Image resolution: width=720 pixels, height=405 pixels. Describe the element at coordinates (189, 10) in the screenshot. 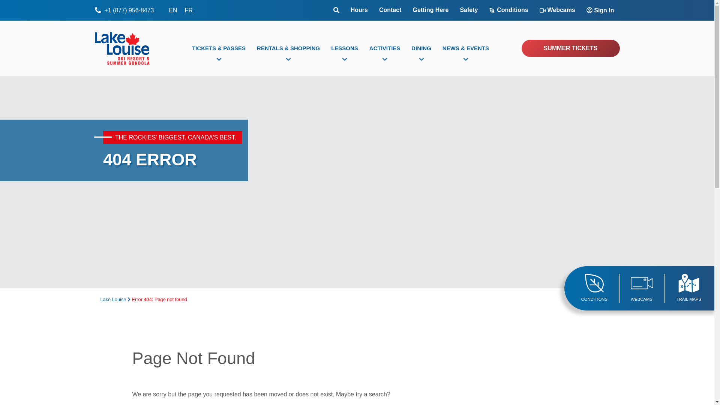

I see `FR` at that location.